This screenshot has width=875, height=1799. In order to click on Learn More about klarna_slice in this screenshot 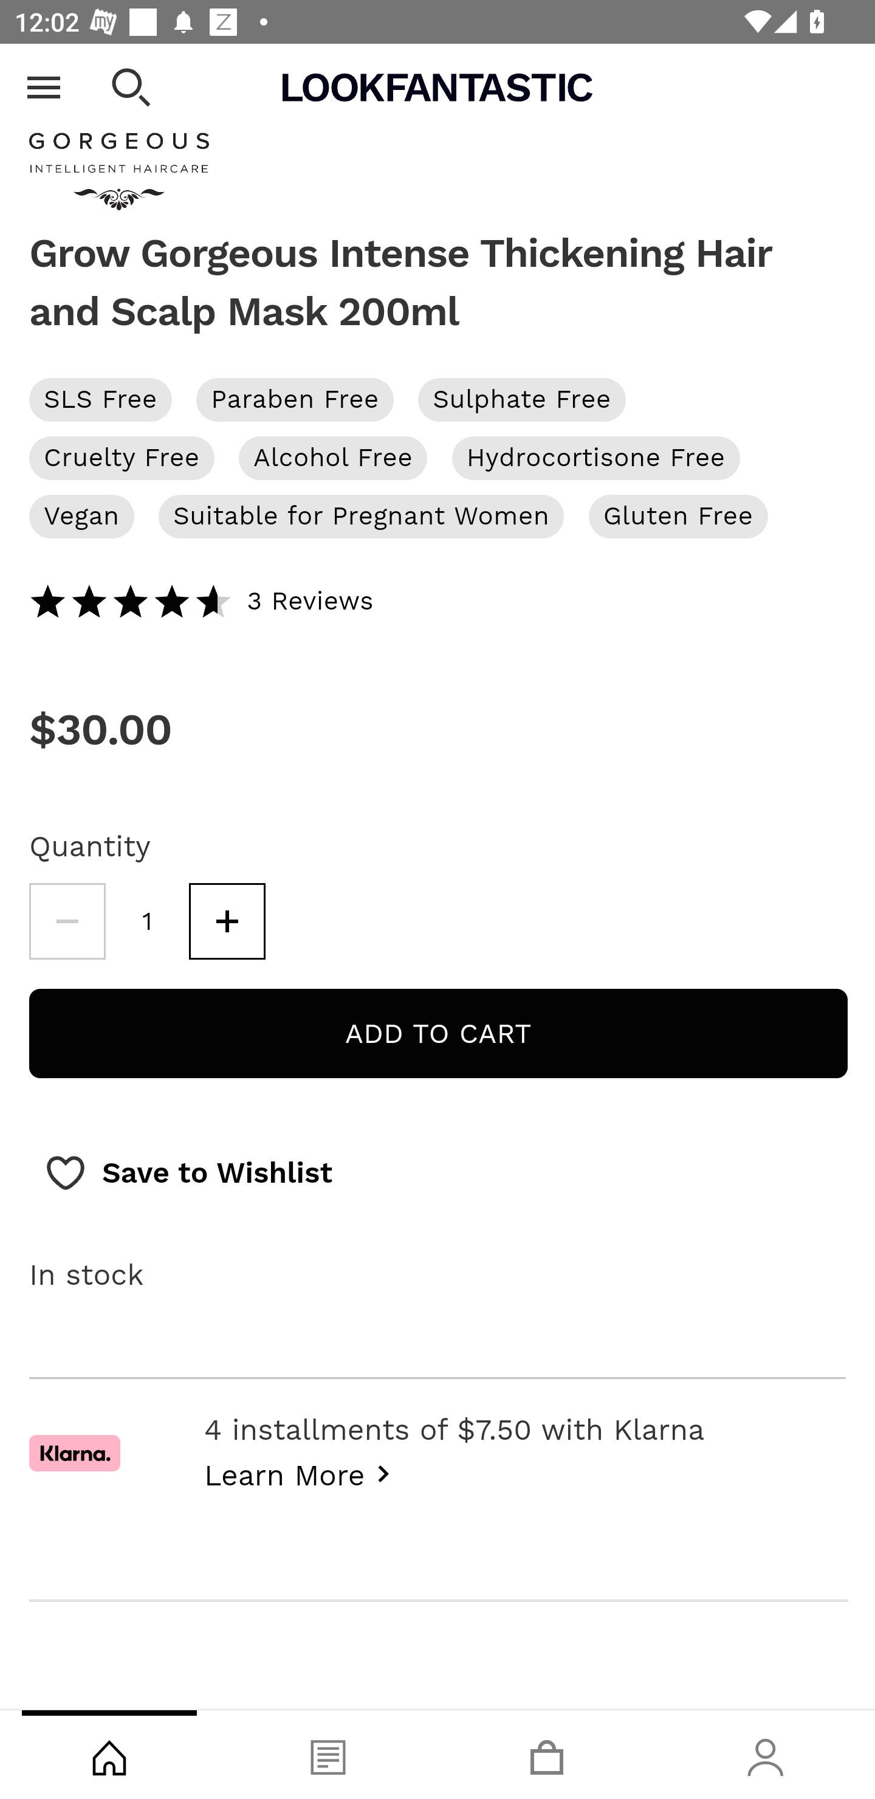, I will do `click(303, 1472)`.